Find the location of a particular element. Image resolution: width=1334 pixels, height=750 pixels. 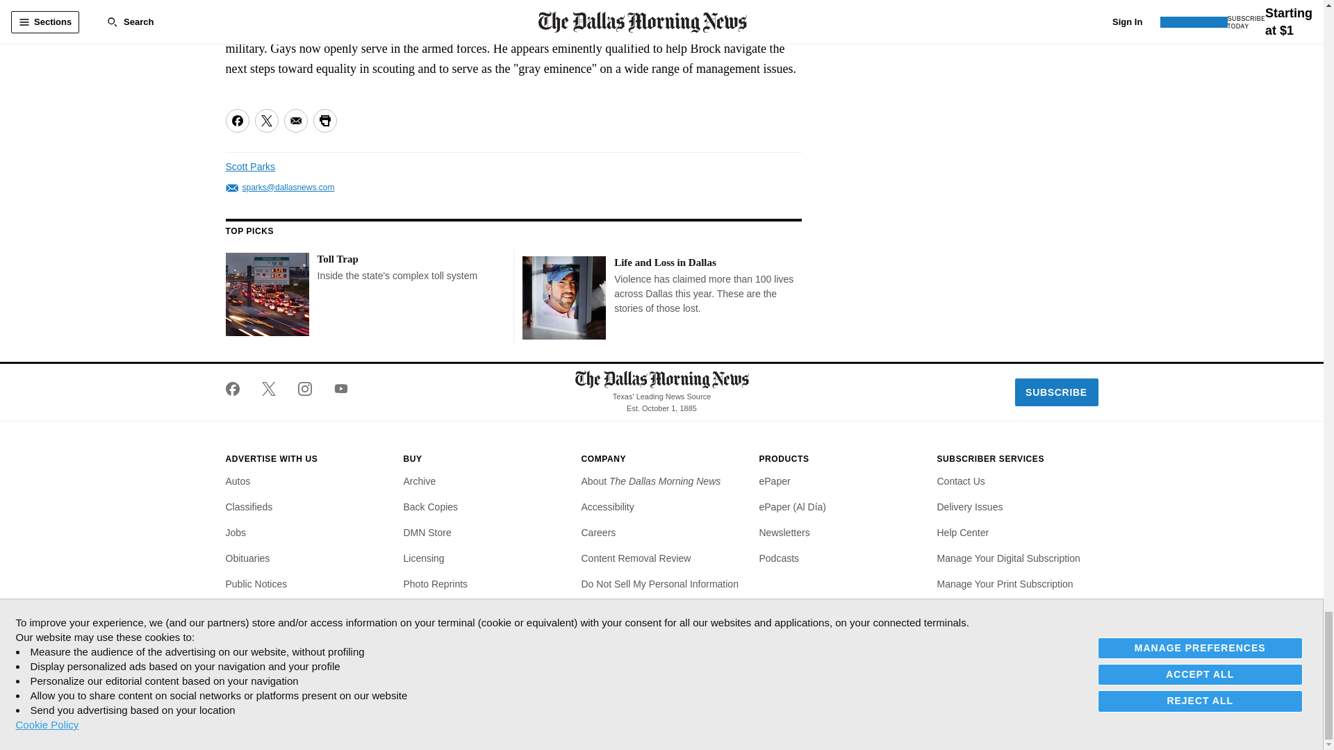

The Dallas Morning News on YouTube is located at coordinates (335, 389).